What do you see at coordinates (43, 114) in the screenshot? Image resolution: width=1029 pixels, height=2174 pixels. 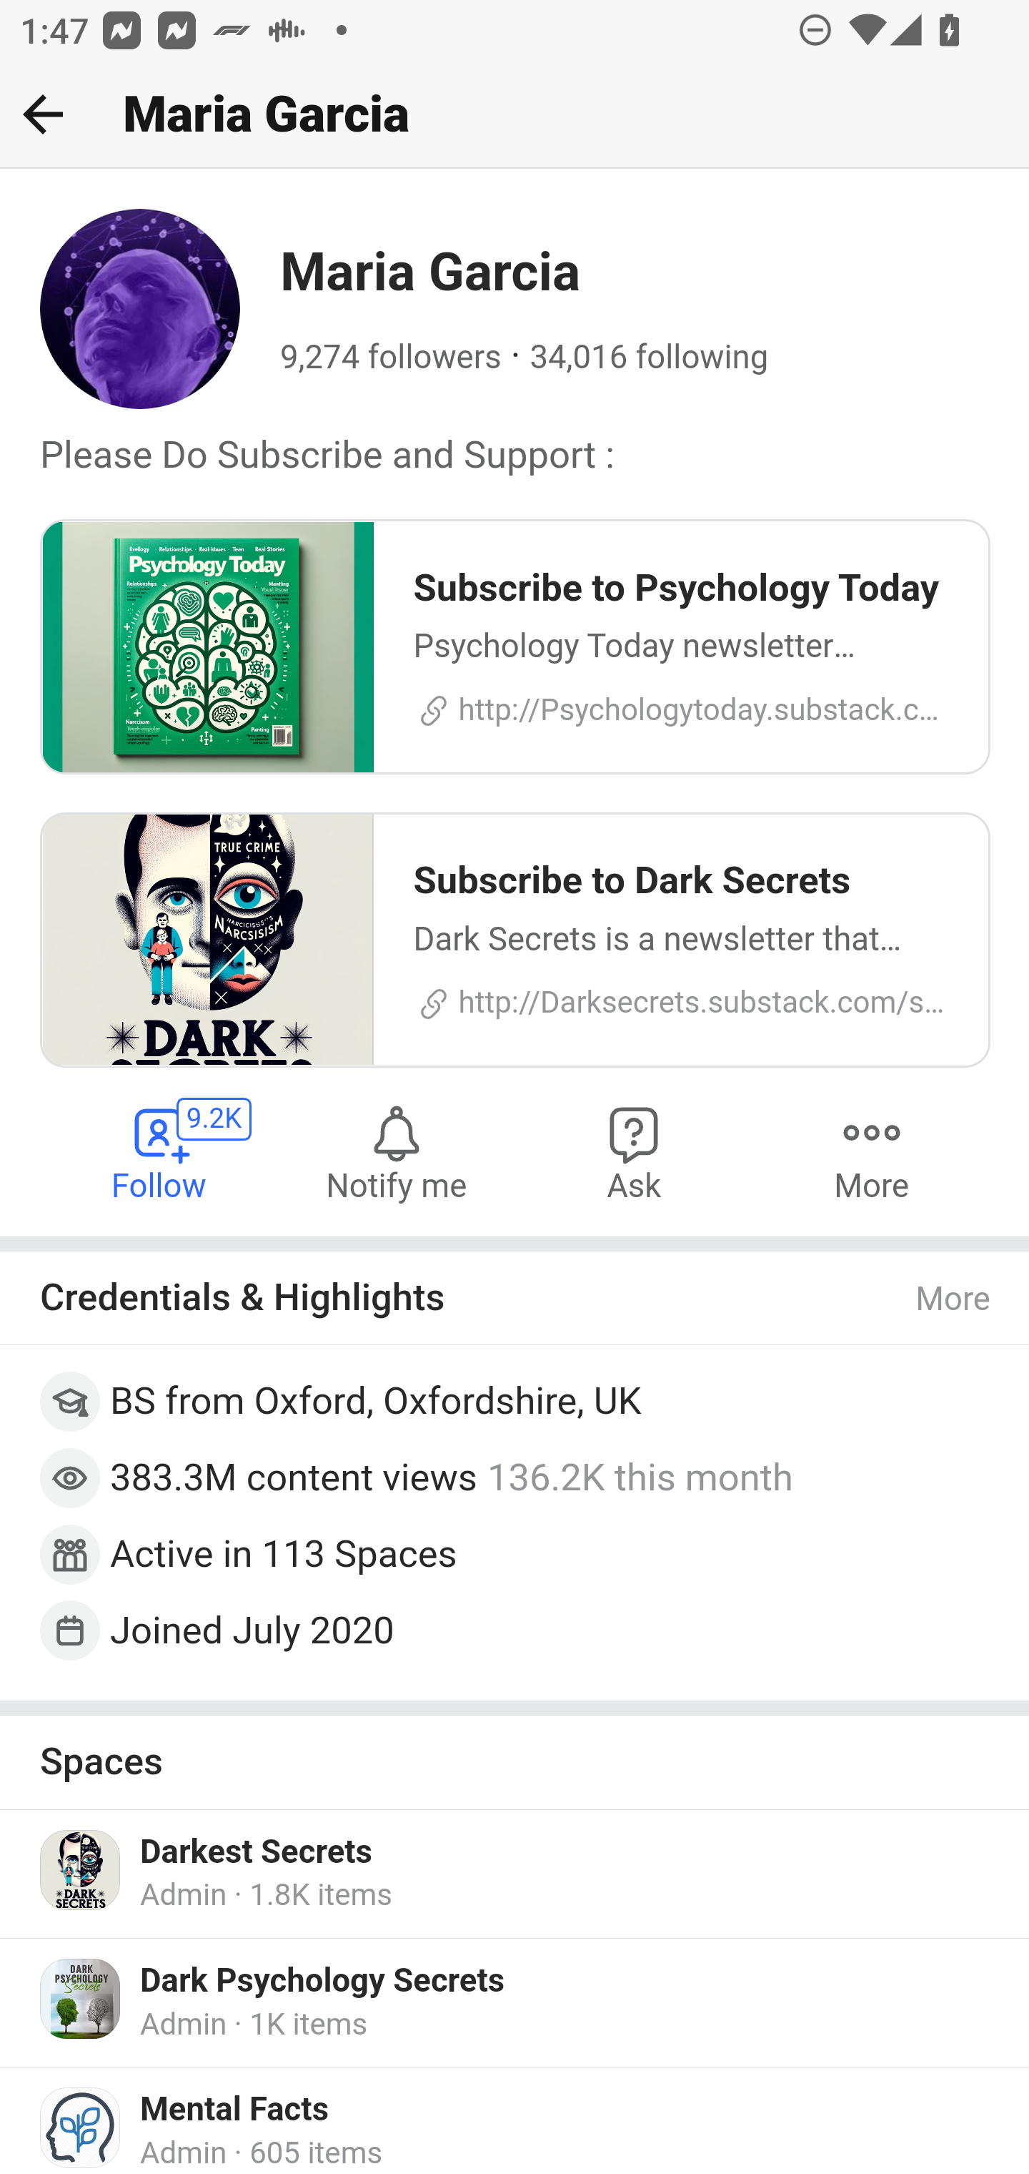 I see `Back` at bounding box center [43, 114].